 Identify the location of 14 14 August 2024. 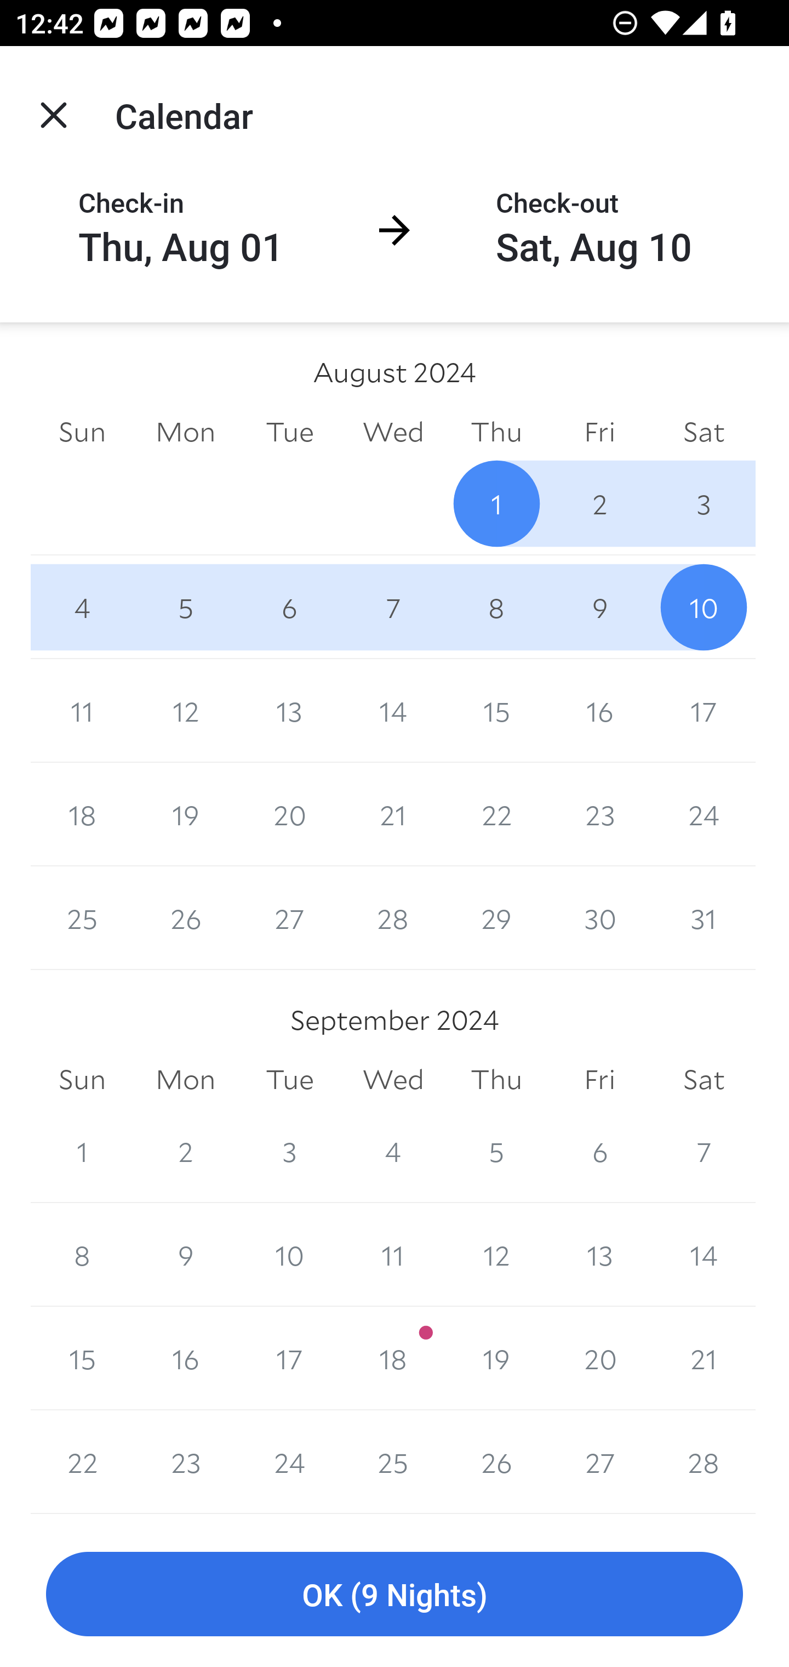
(393, 711).